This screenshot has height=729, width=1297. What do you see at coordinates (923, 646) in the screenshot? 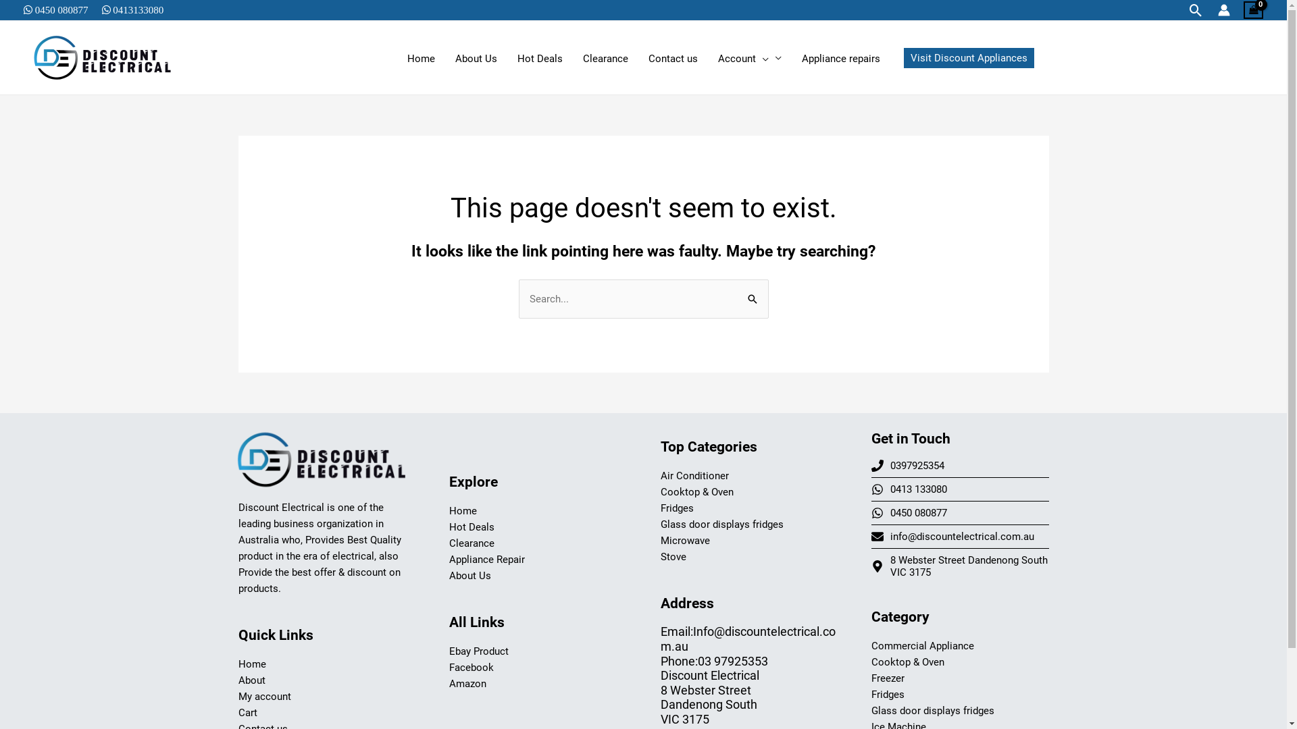
I see `Commercial Appliance` at bounding box center [923, 646].